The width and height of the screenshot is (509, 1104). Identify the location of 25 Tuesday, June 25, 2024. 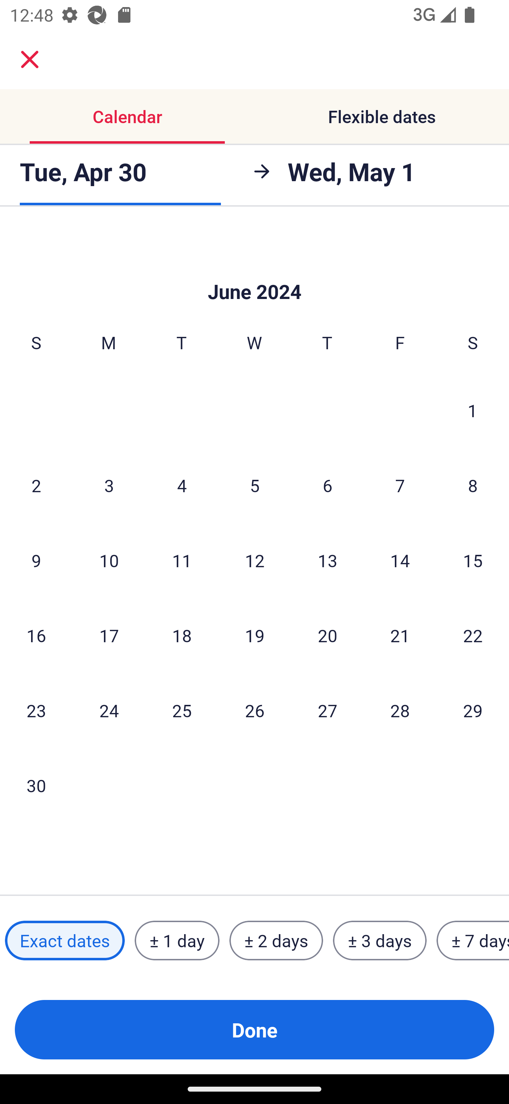
(182, 711).